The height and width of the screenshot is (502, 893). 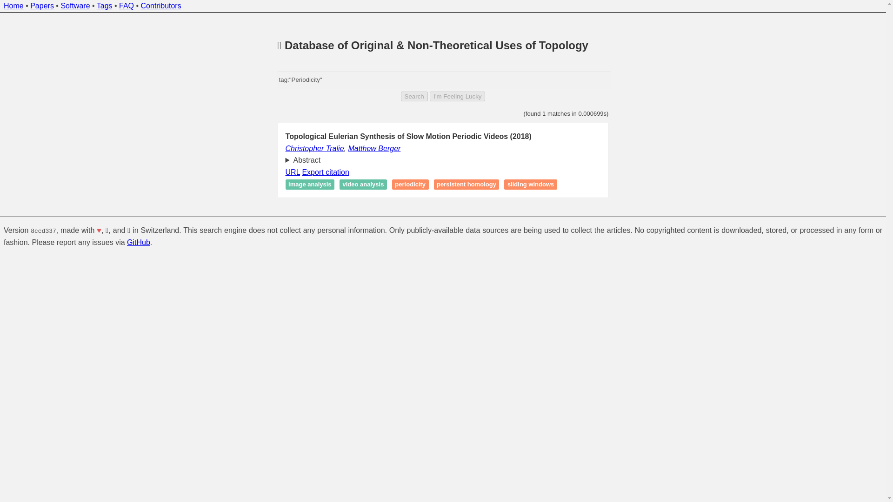 What do you see at coordinates (42, 6) in the screenshot?
I see `Papers` at bounding box center [42, 6].